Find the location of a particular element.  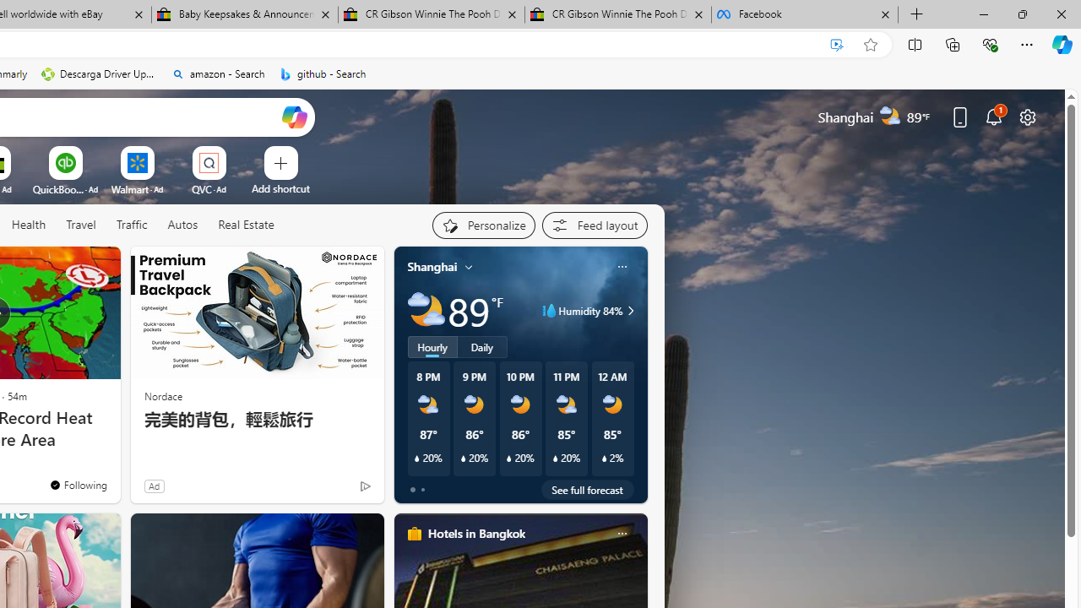

Hourly is located at coordinates (432, 347).